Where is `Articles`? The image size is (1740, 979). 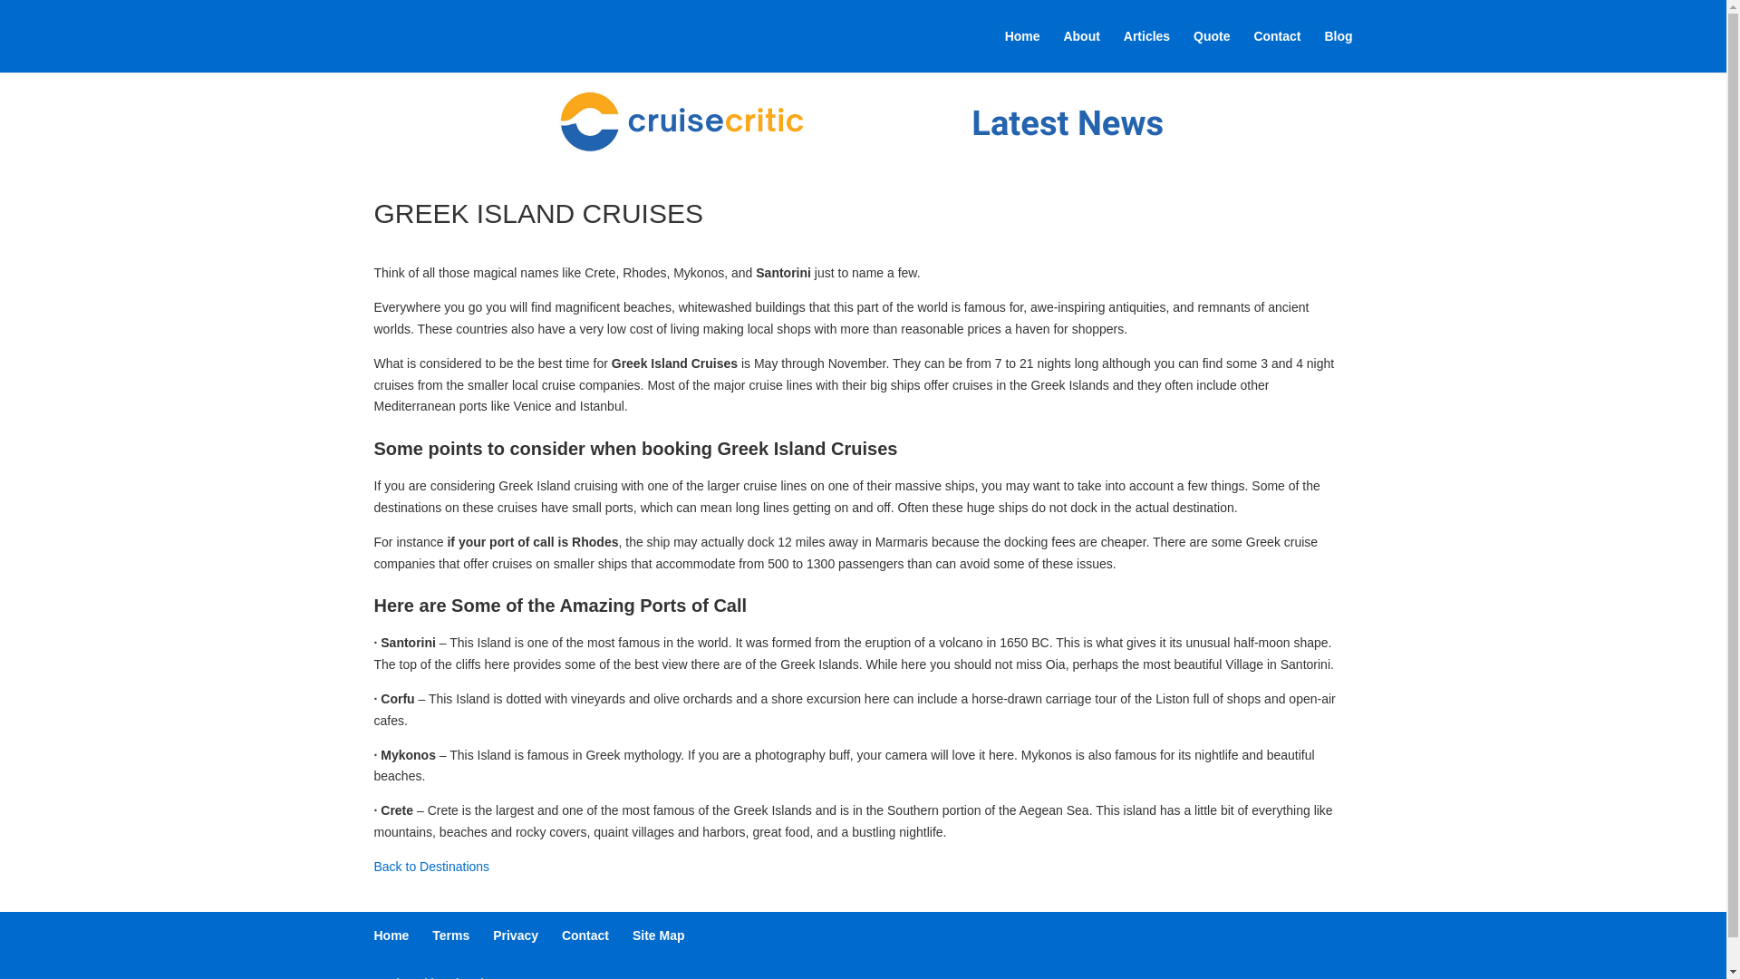
Articles is located at coordinates (1146, 51).